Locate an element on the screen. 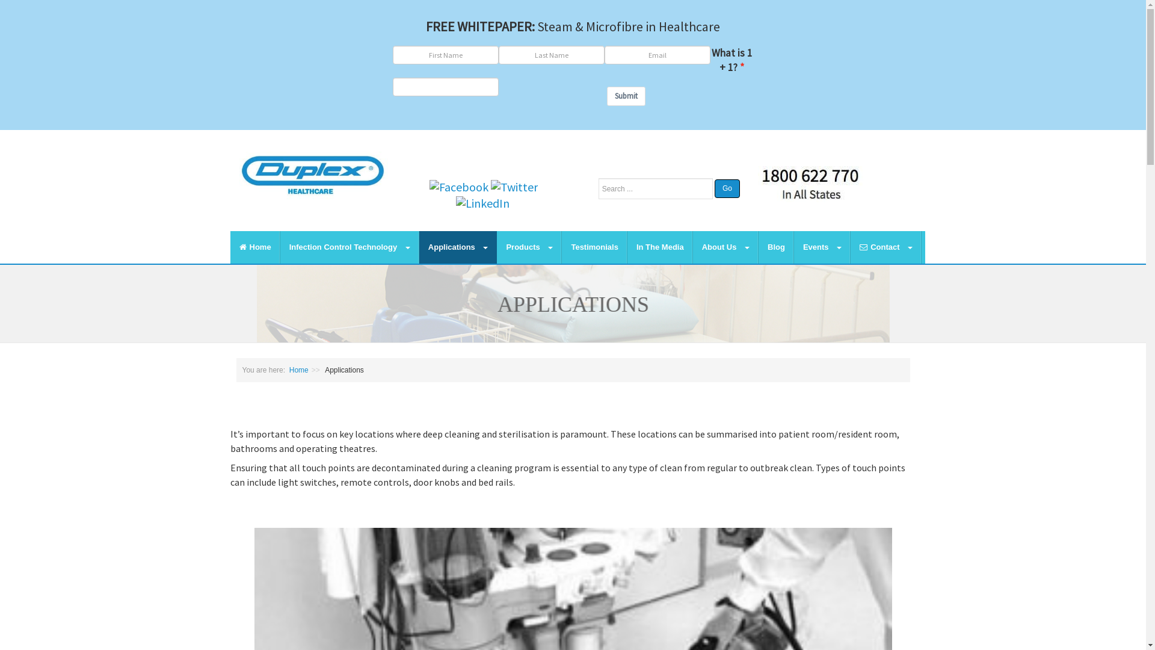 The width and height of the screenshot is (1155, 650). Go is located at coordinates (727, 189).